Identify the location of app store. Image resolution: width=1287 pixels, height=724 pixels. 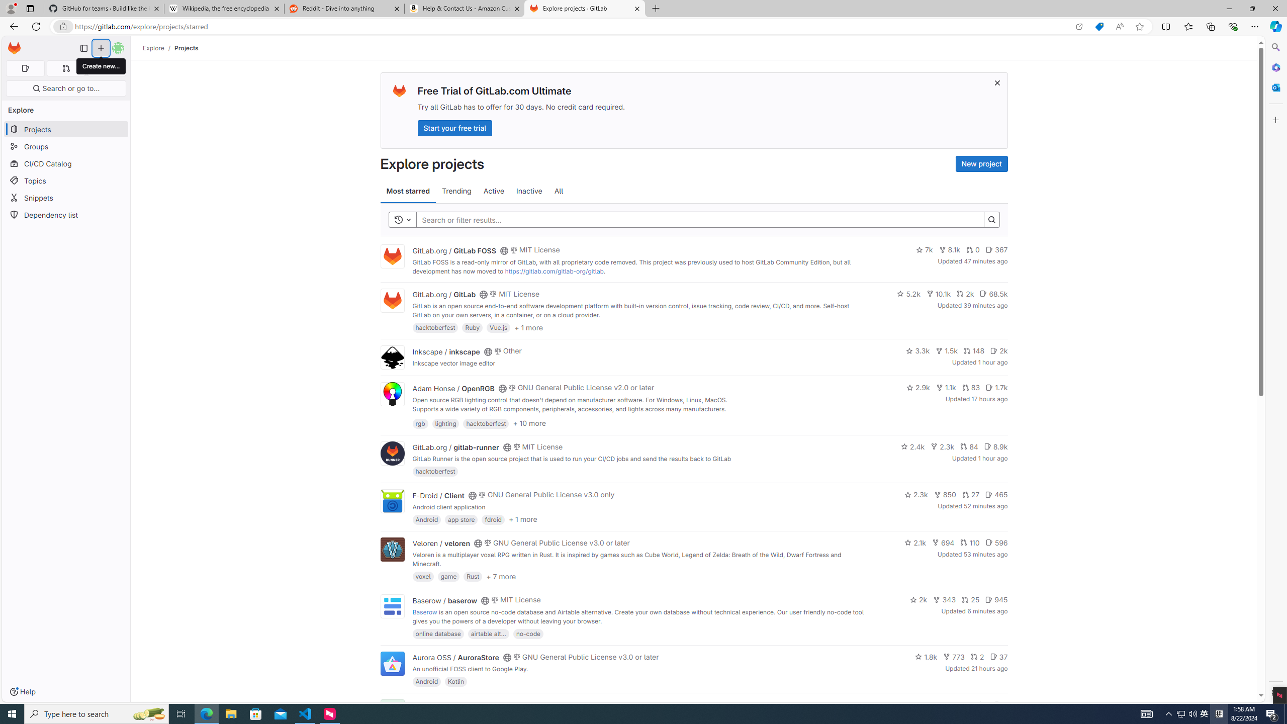
(461, 519).